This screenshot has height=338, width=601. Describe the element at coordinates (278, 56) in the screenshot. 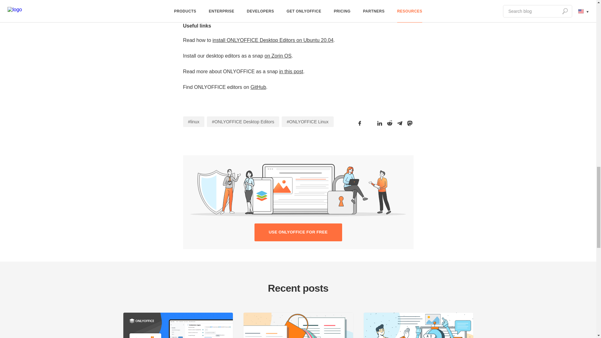

I see `on Zorin OS` at that location.